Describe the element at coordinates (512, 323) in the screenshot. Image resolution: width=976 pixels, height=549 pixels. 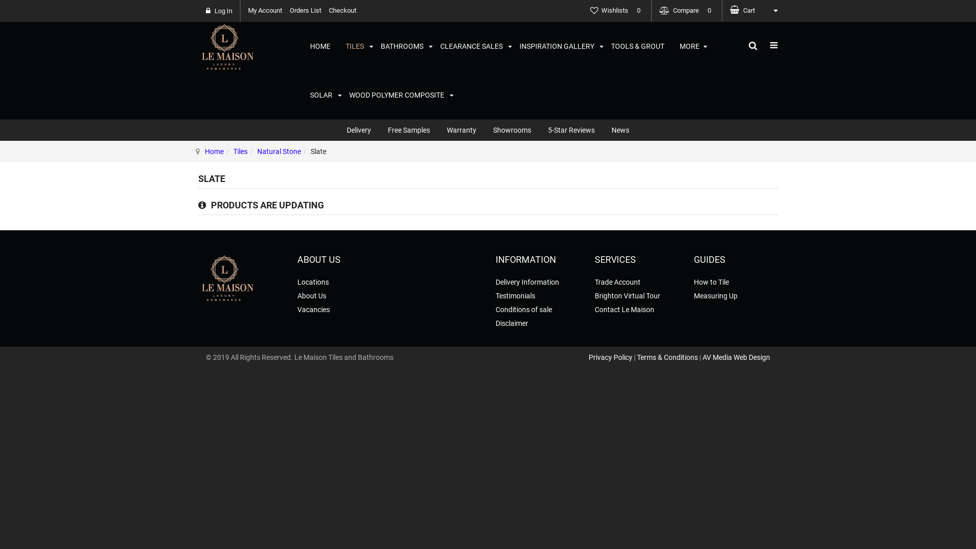
I see `Disclaimer` at that location.